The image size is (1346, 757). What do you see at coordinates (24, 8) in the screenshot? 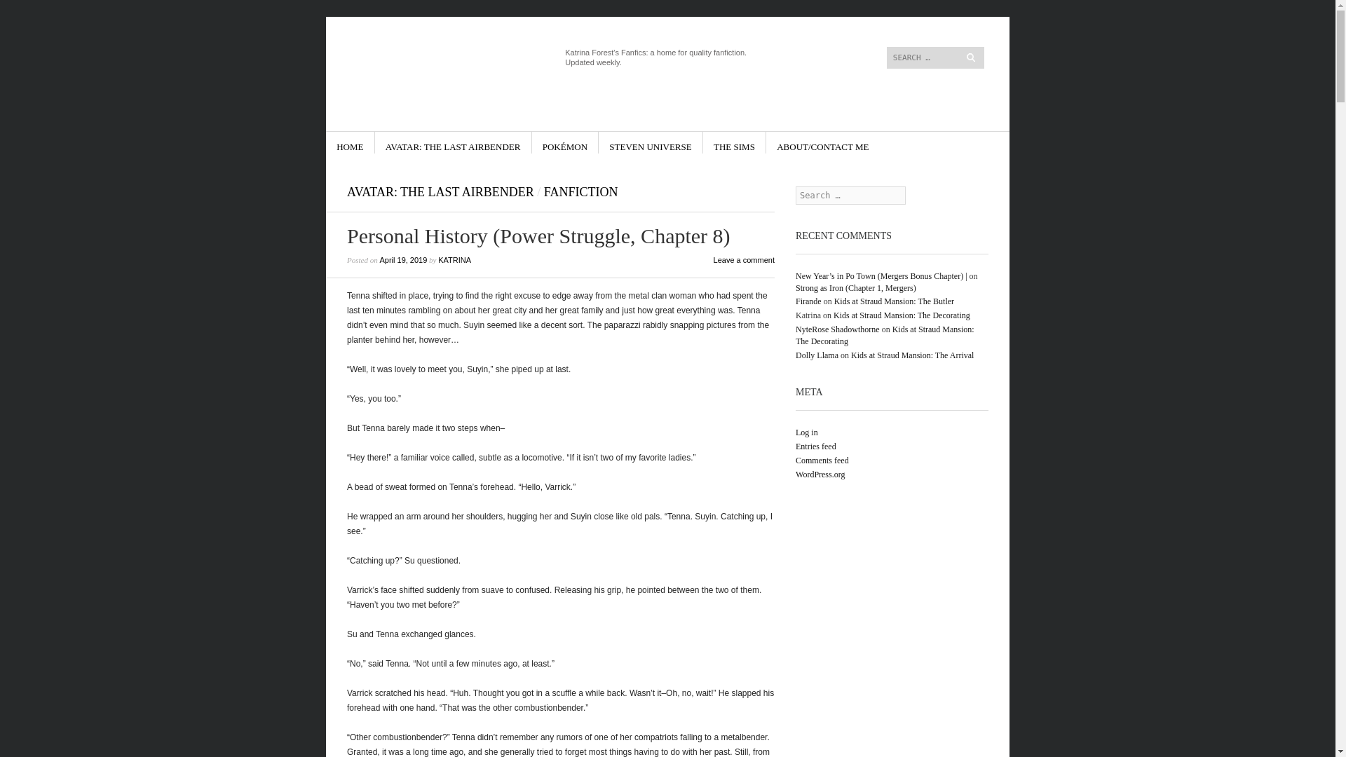
I see `Search` at bounding box center [24, 8].